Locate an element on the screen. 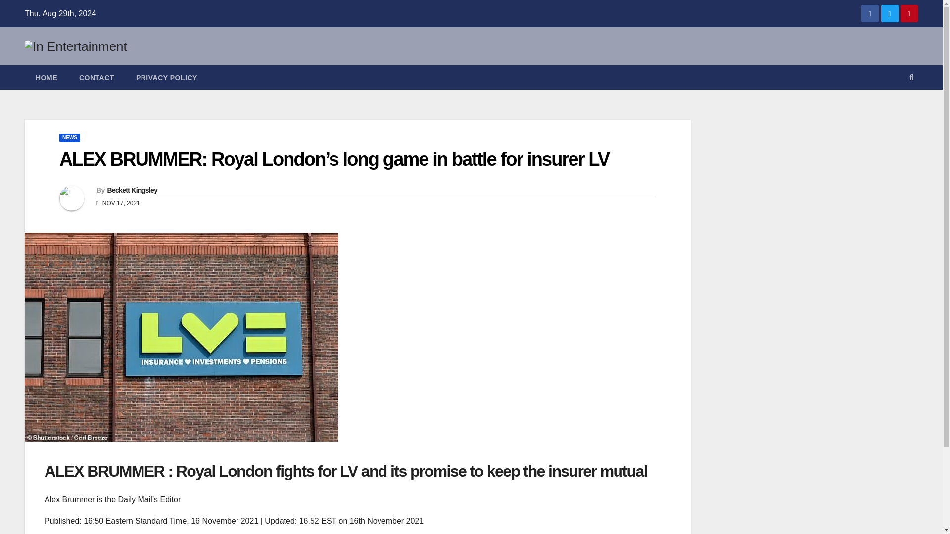 The width and height of the screenshot is (950, 534). Beckett Kingsley is located at coordinates (132, 190).